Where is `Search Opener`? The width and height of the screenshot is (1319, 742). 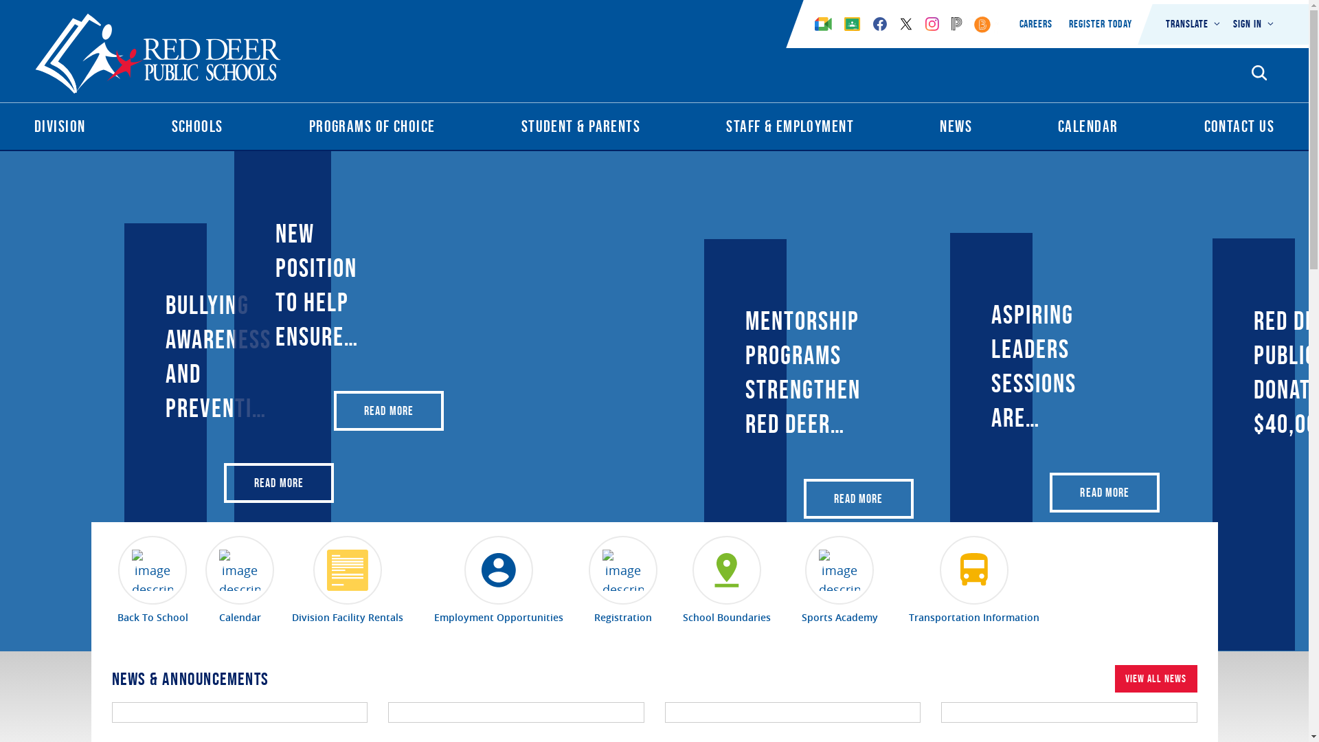
Search Opener is located at coordinates (1259, 73).